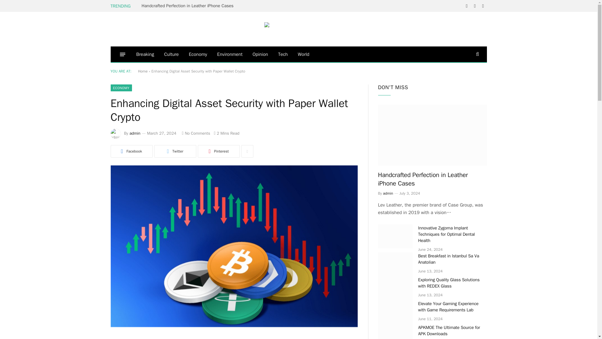  Describe the element at coordinates (260, 54) in the screenshot. I see `Opinion` at that location.